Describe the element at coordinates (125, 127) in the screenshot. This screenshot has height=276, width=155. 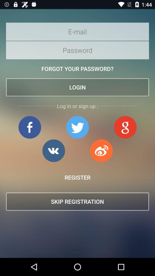
I see `login with google` at that location.